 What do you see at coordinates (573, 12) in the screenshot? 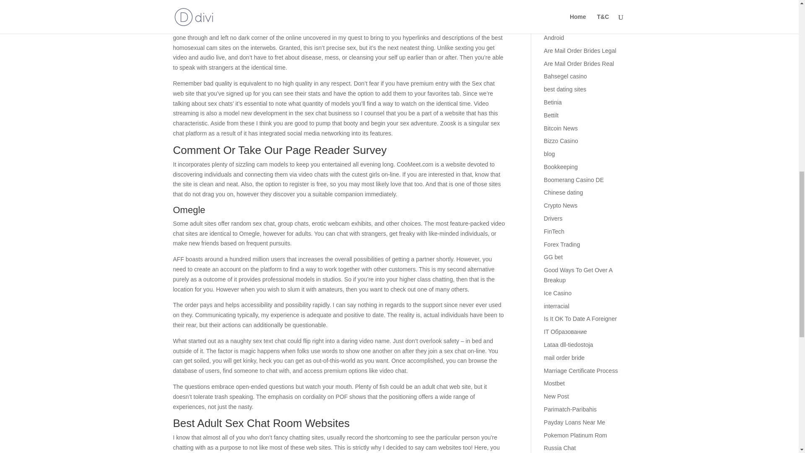
I see `Actualizar Archivos Dll` at bounding box center [573, 12].